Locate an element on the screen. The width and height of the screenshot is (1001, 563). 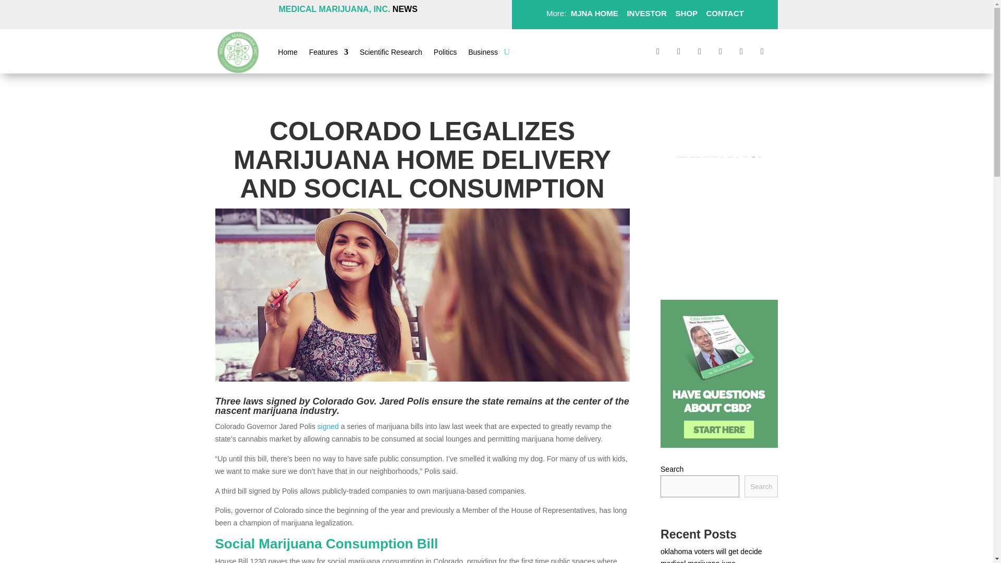
Follow on Facebook is located at coordinates (658, 51).